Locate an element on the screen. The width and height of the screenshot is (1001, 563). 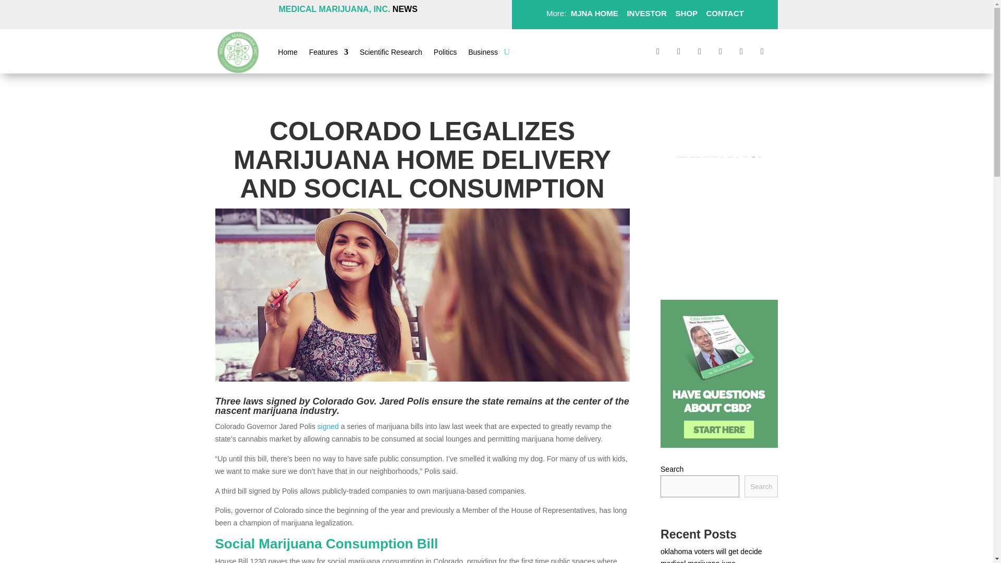
Follow on Facebook is located at coordinates (658, 51).